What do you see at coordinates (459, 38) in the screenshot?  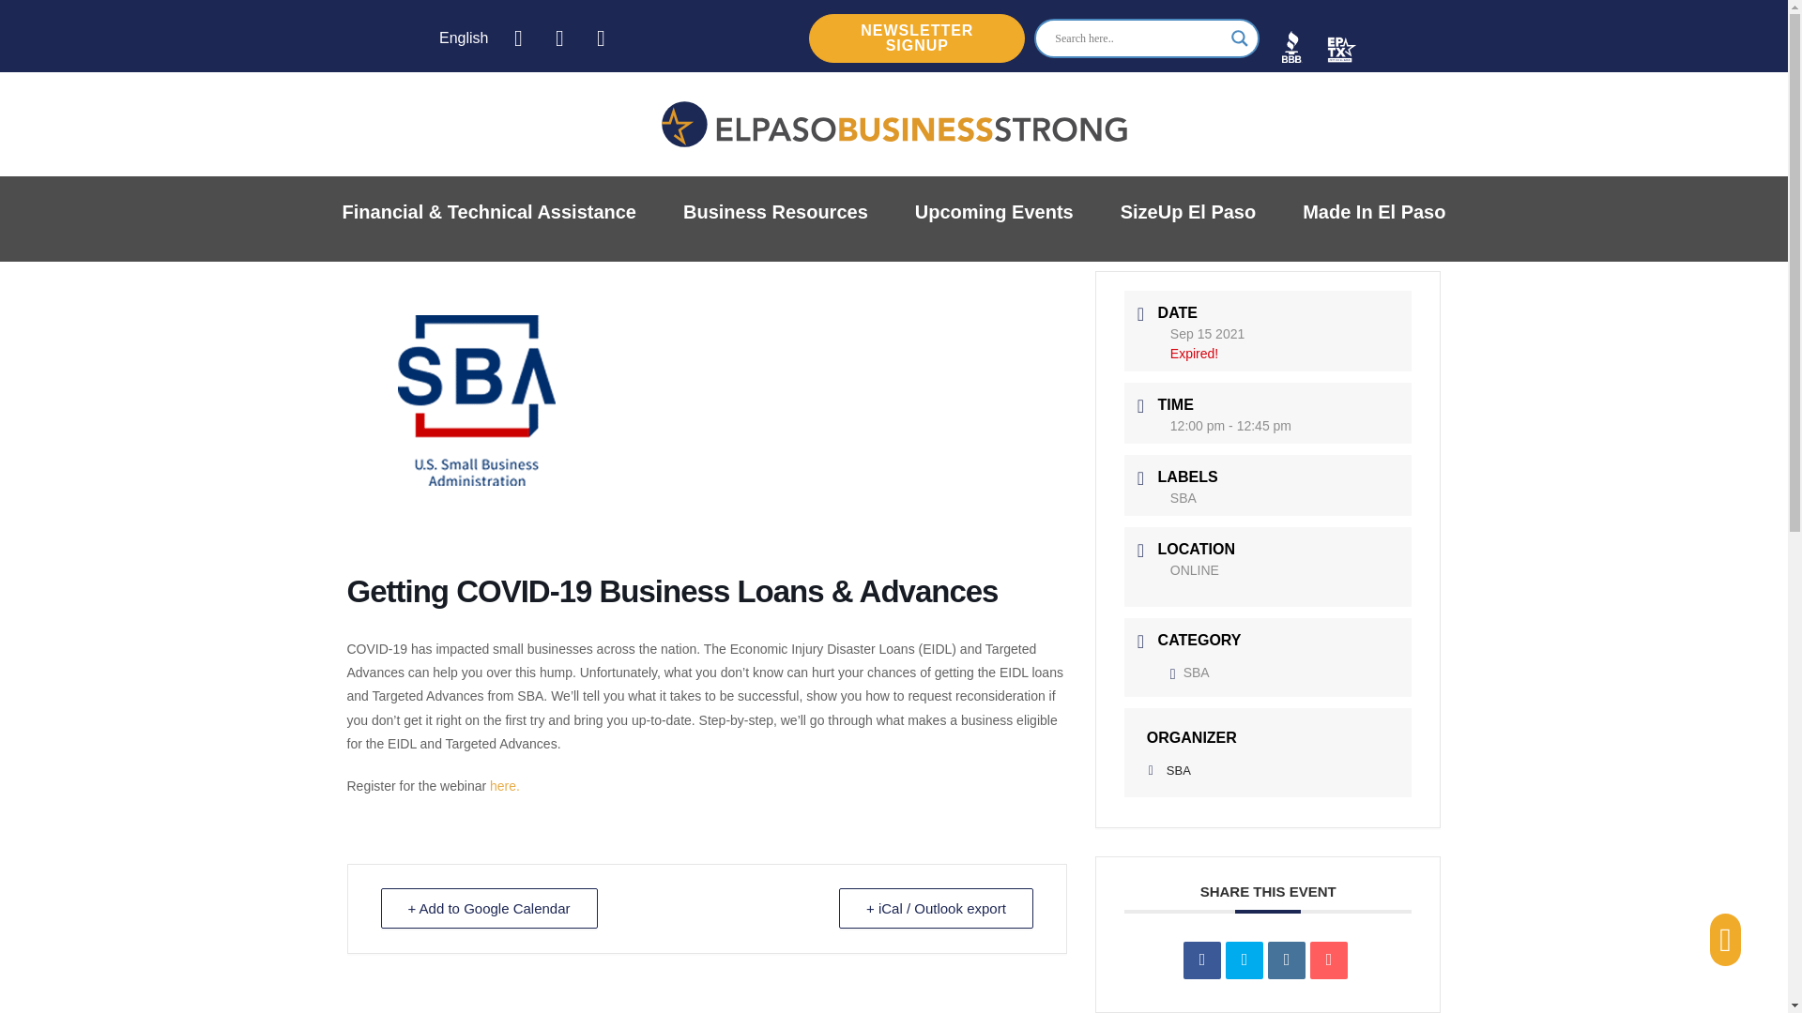 I see `English` at bounding box center [459, 38].